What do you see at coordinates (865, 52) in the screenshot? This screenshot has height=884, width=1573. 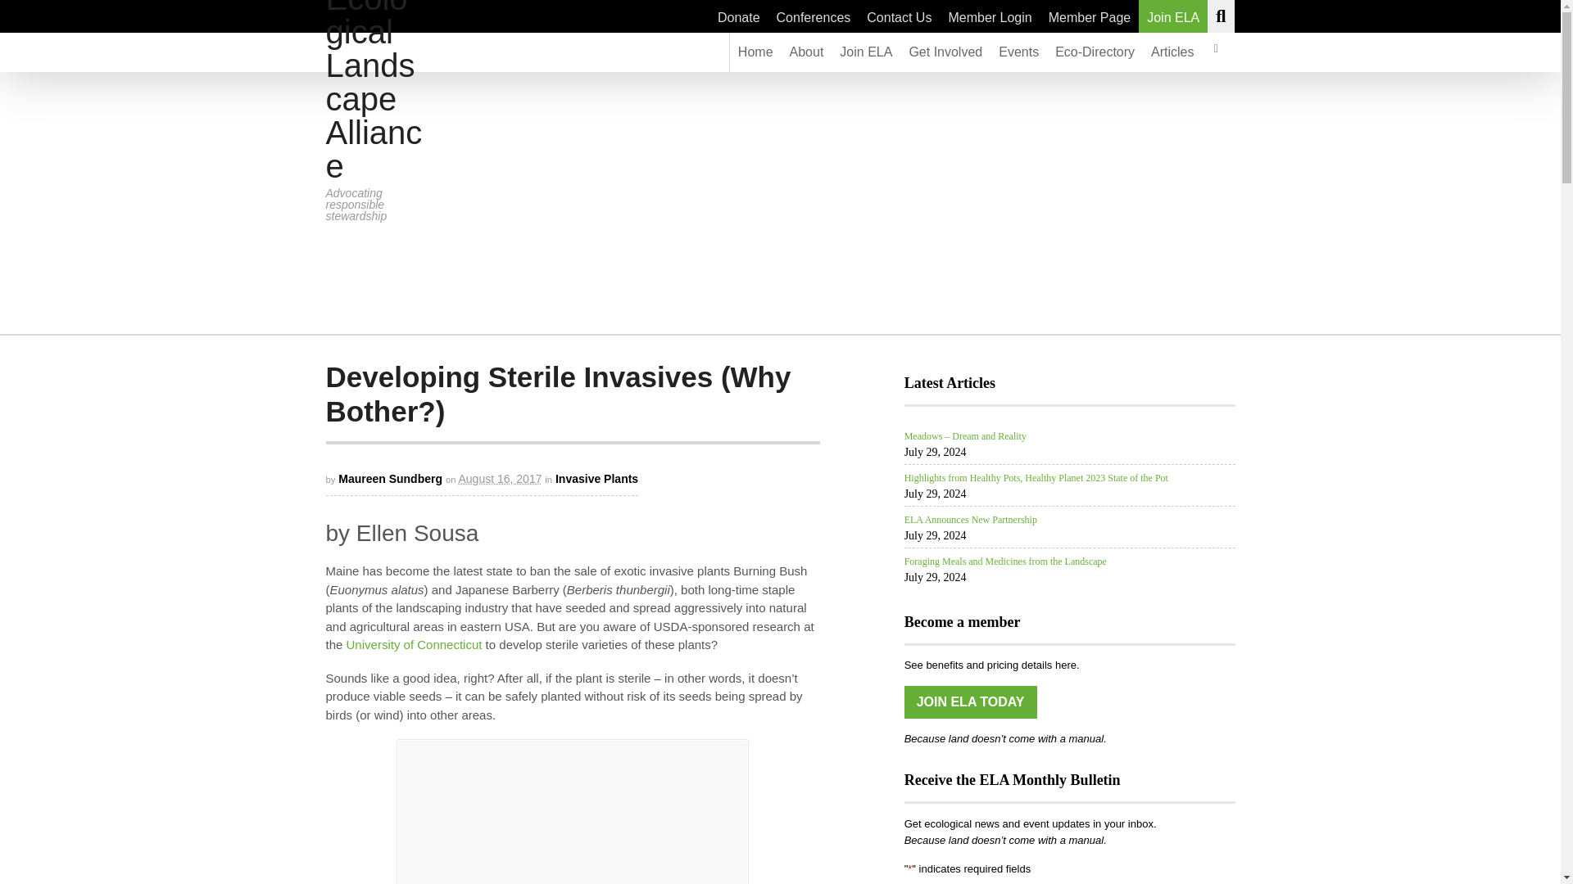 I see `Join ELA` at bounding box center [865, 52].